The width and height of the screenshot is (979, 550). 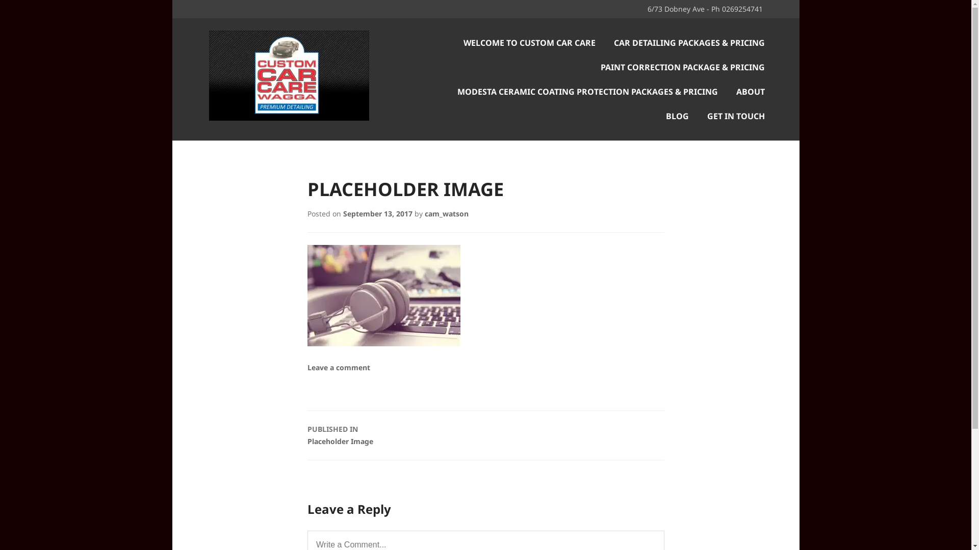 What do you see at coordinates (735, 116) in the screenshot?
I see `GET IN TOUCH` at bounding box center [735, 116].